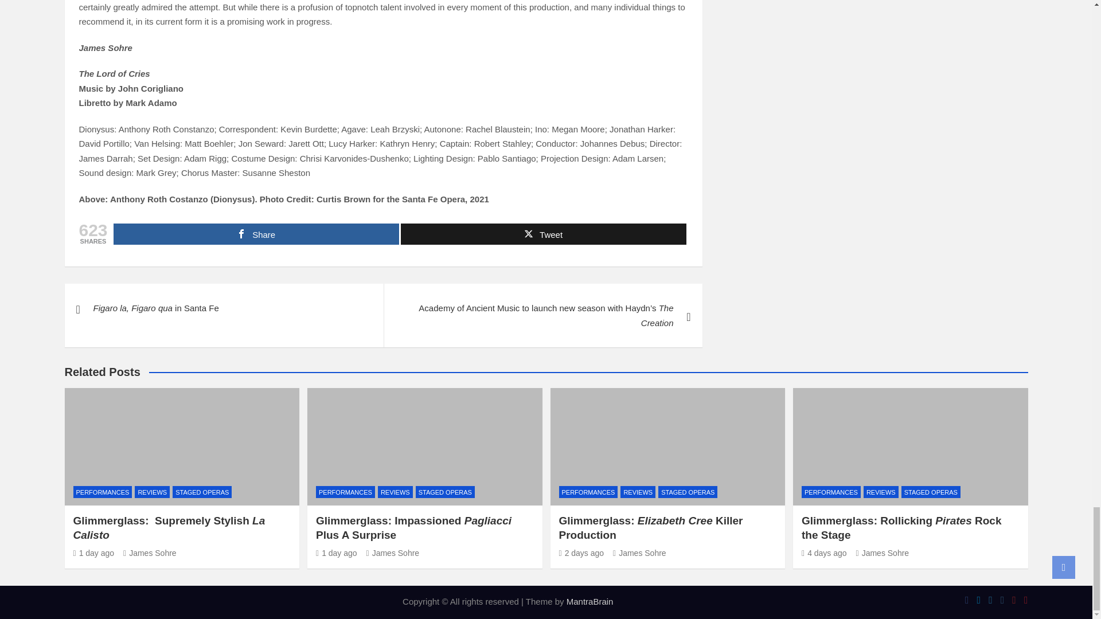 This screenshot has height=619, width=1101. What do you see at coordinates (543, 234) in the screenshot?
I see `Tweet` at bounding box center [543, 234].